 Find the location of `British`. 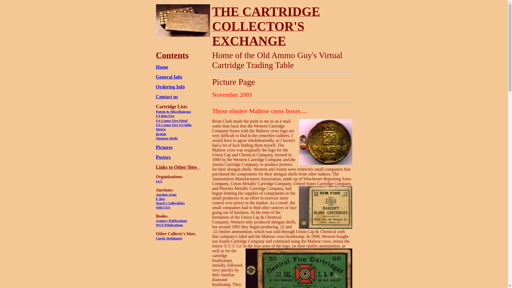

British is located at coordinates (161, 134).